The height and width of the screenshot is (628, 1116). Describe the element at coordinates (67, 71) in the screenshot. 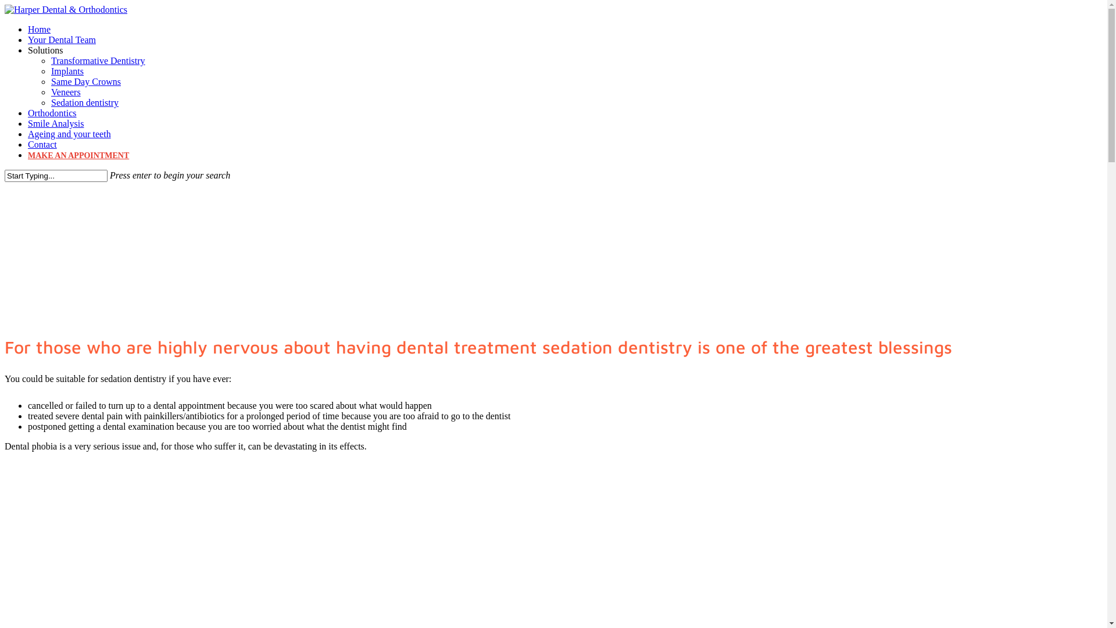

I see `Implants` at that location.